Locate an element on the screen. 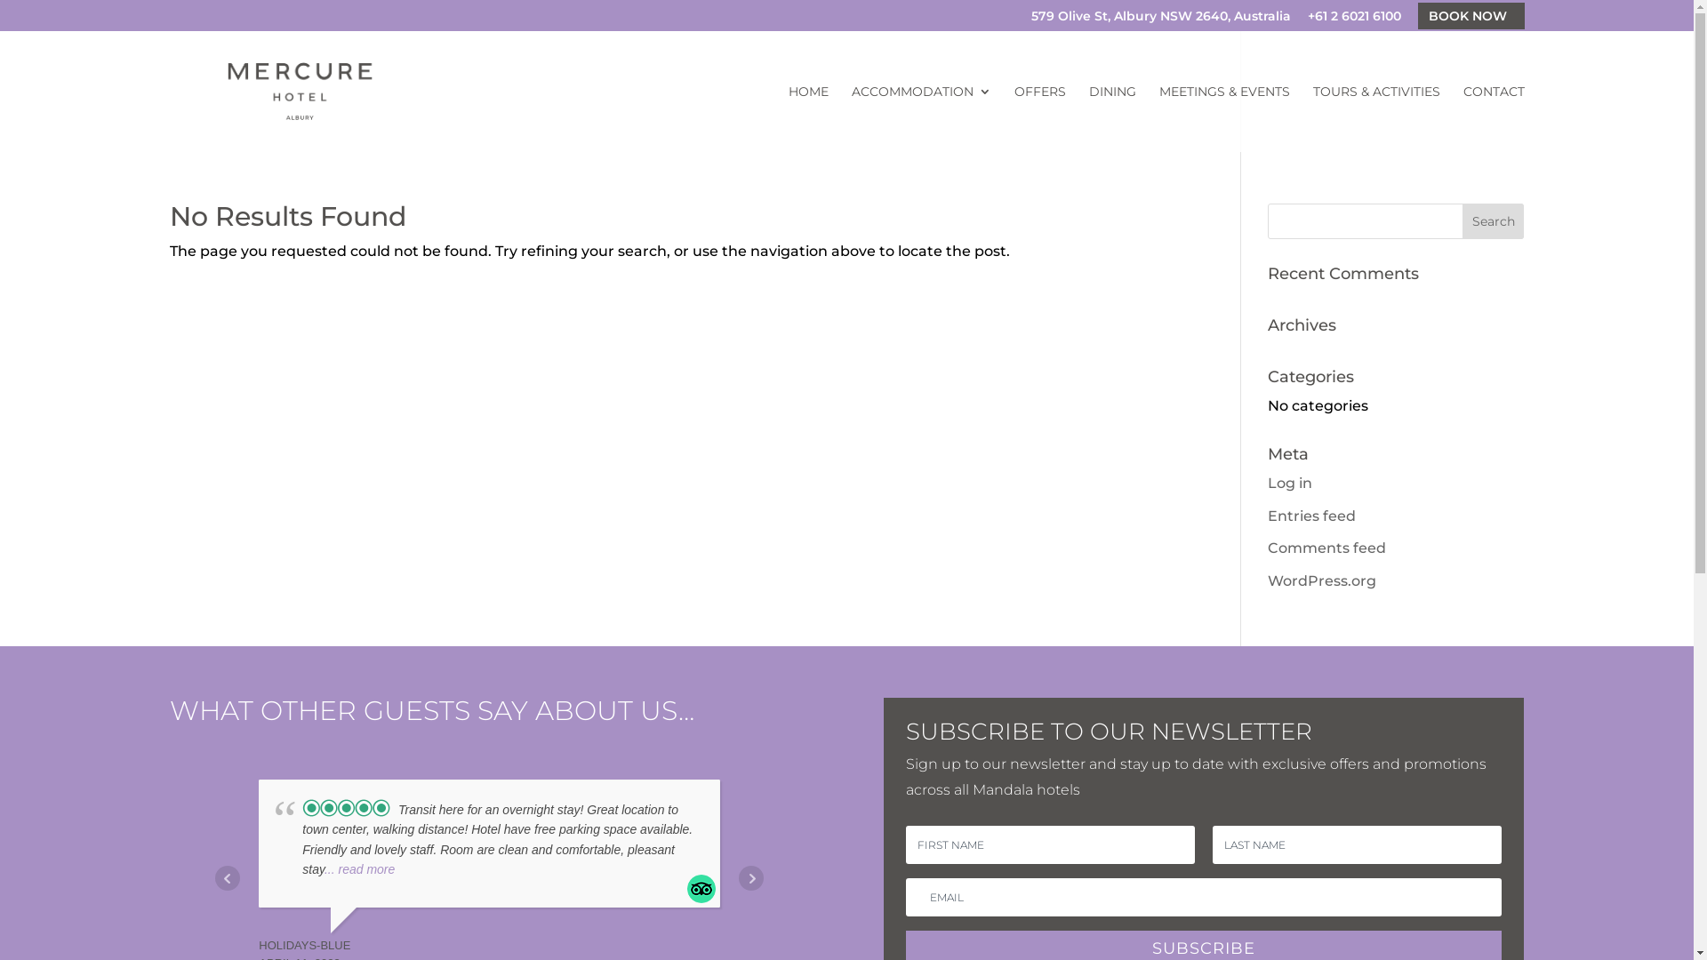 The image size is (1707, 960). 579 Olive St, Albury NSW 2640, Australia is located at coordinates (1161, 20).